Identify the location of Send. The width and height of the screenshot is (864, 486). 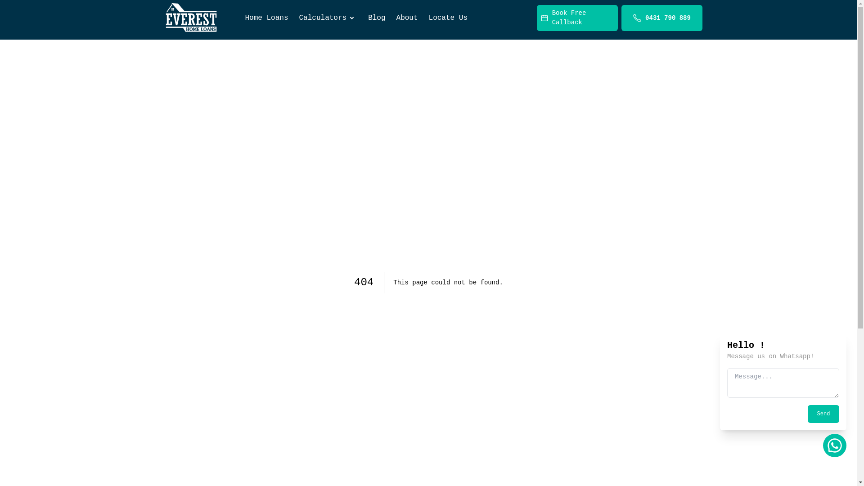
(823, 414).